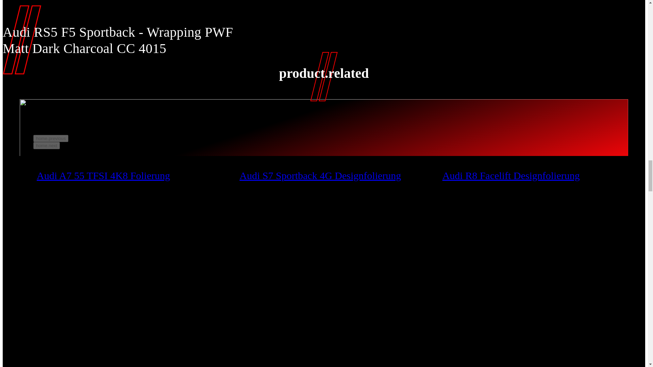 Image resolution: width=653 pixels, height=367 pixels. I want to click on home.previous, so click(51, 138).